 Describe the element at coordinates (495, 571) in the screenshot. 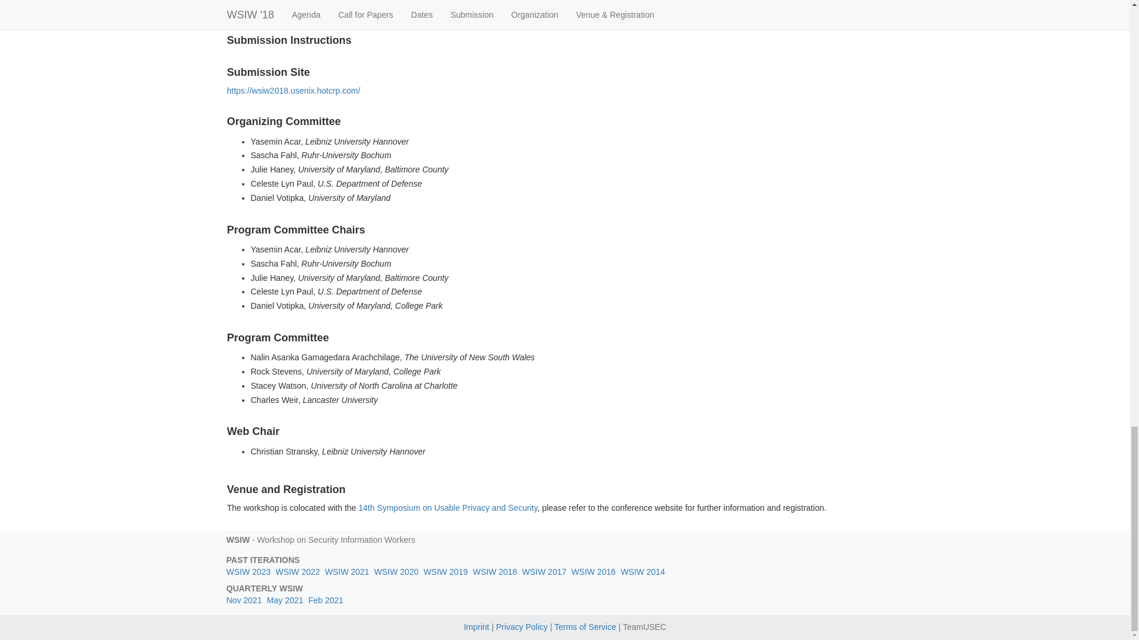

I see `WSIW 2018` at that location.